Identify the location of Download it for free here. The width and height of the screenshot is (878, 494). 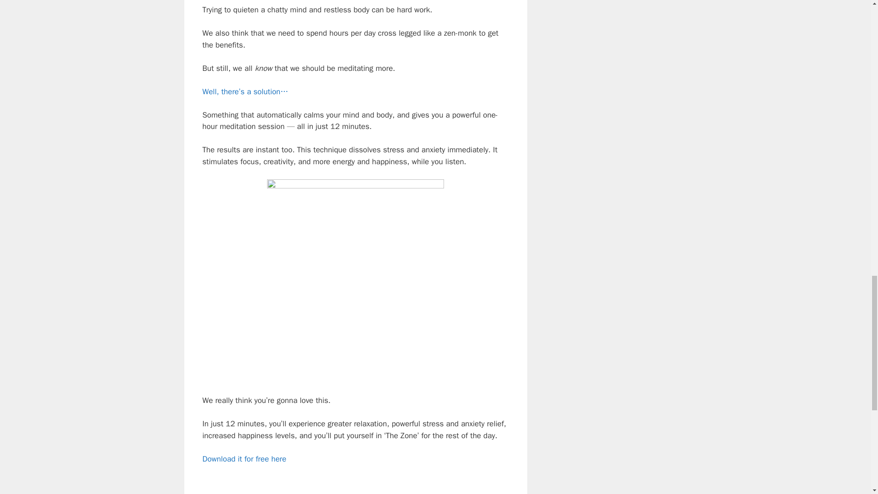
(244, 459).